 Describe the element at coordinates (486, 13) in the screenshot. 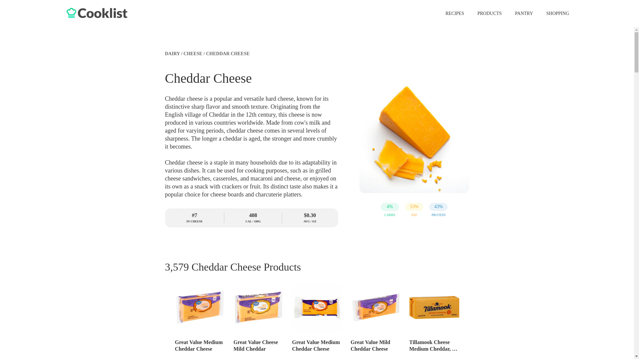

I see `PRODUCTS` at that location.